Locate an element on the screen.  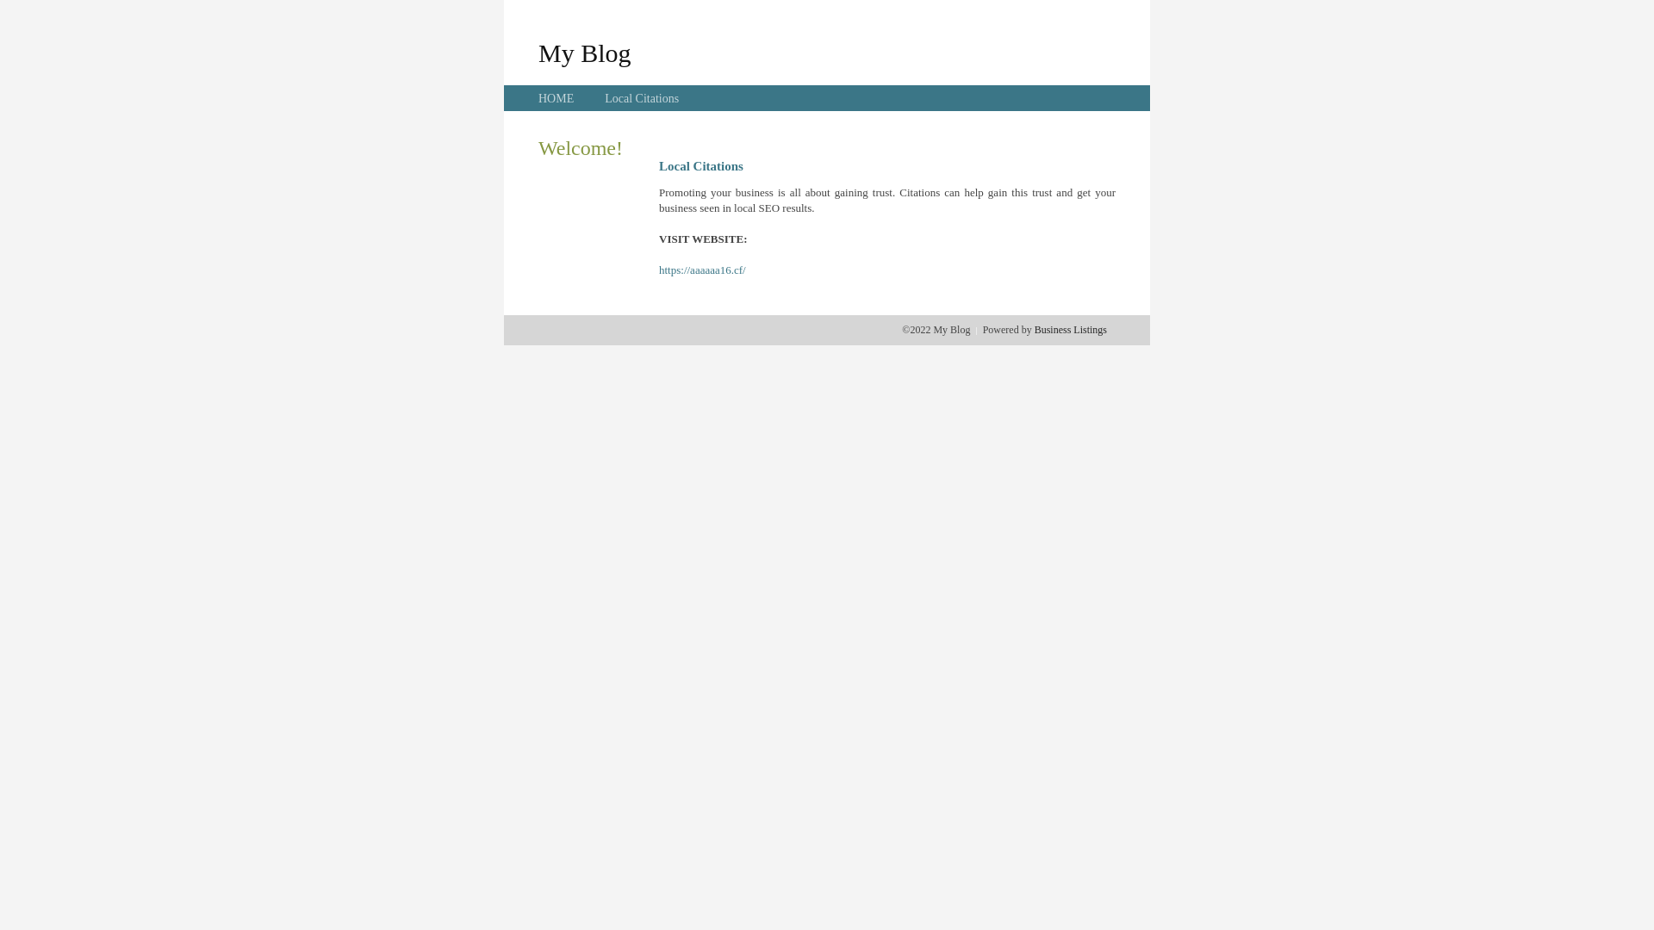
My Blog is located at coordinates (585, 53).